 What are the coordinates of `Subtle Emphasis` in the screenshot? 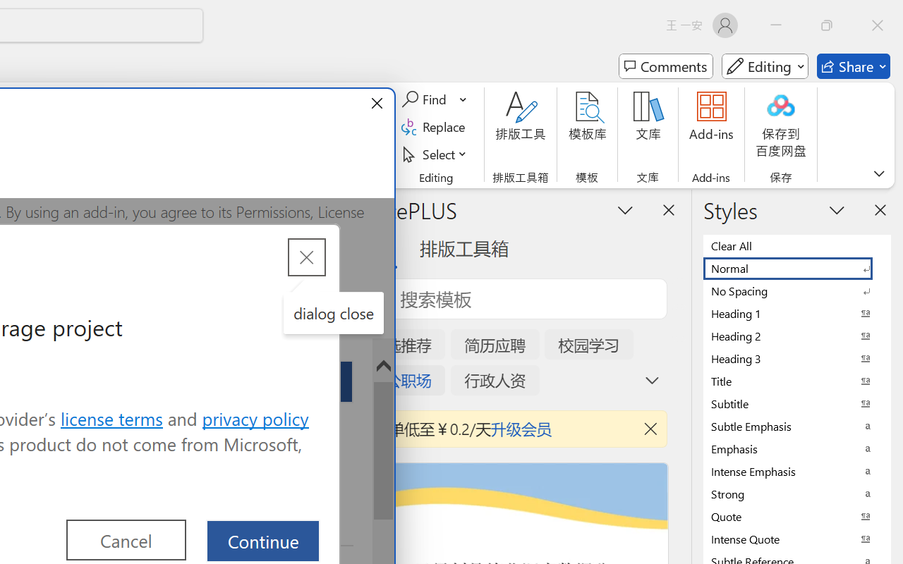 It's located at (797, 426).